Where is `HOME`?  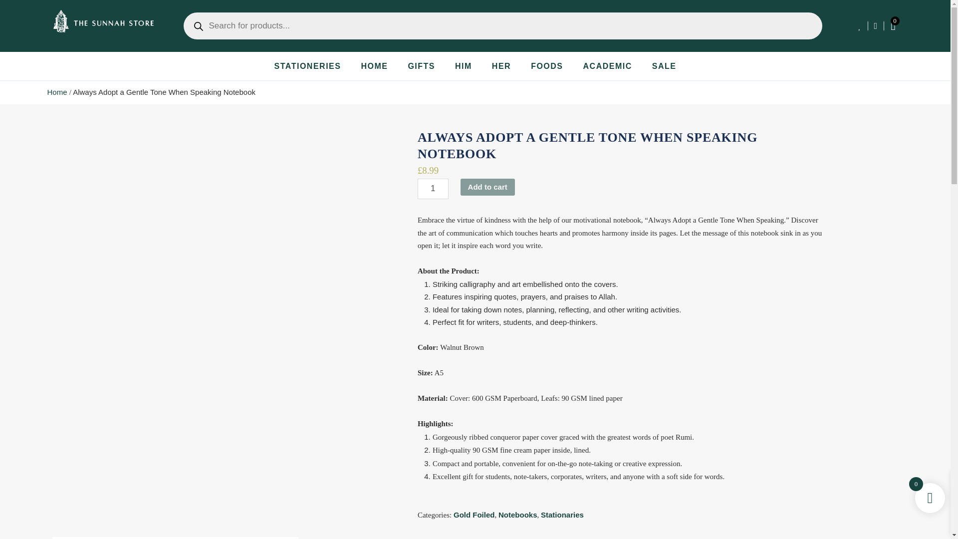
HOME is located at coordinates (374, 66).